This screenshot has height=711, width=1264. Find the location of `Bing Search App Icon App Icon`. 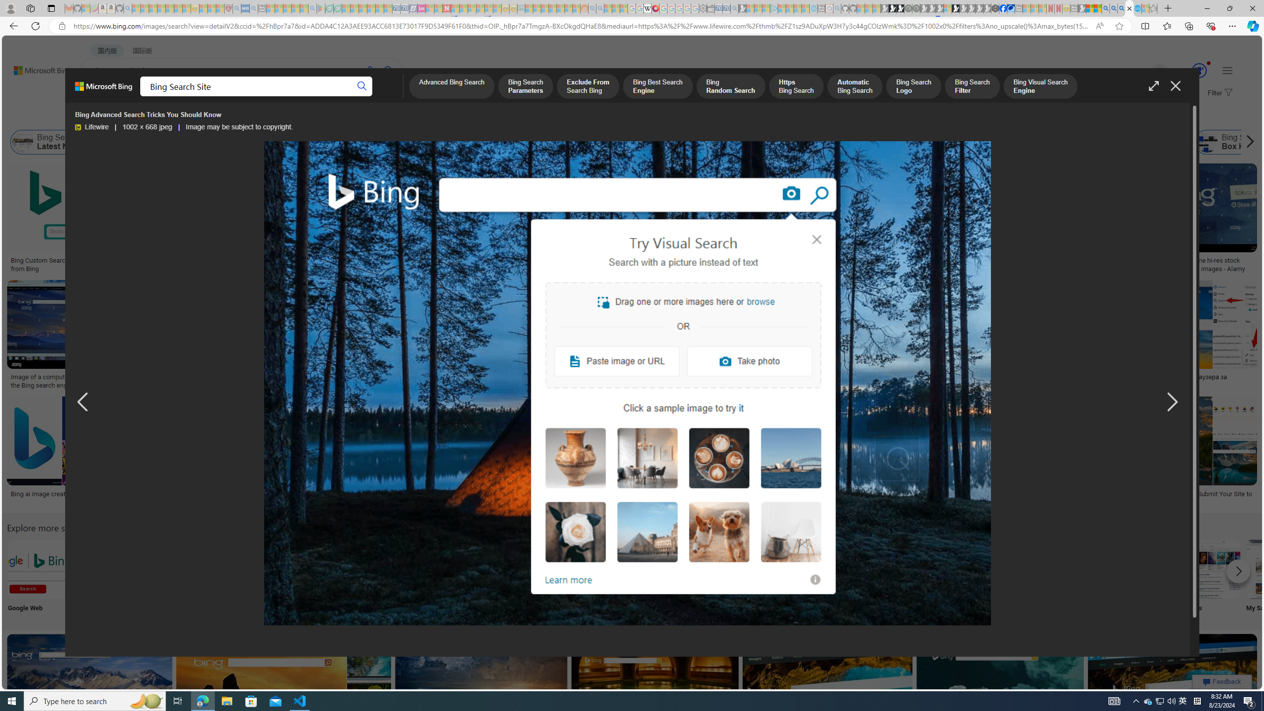

Bing Search App Icon App Icon is located at coordinates (363, 578).